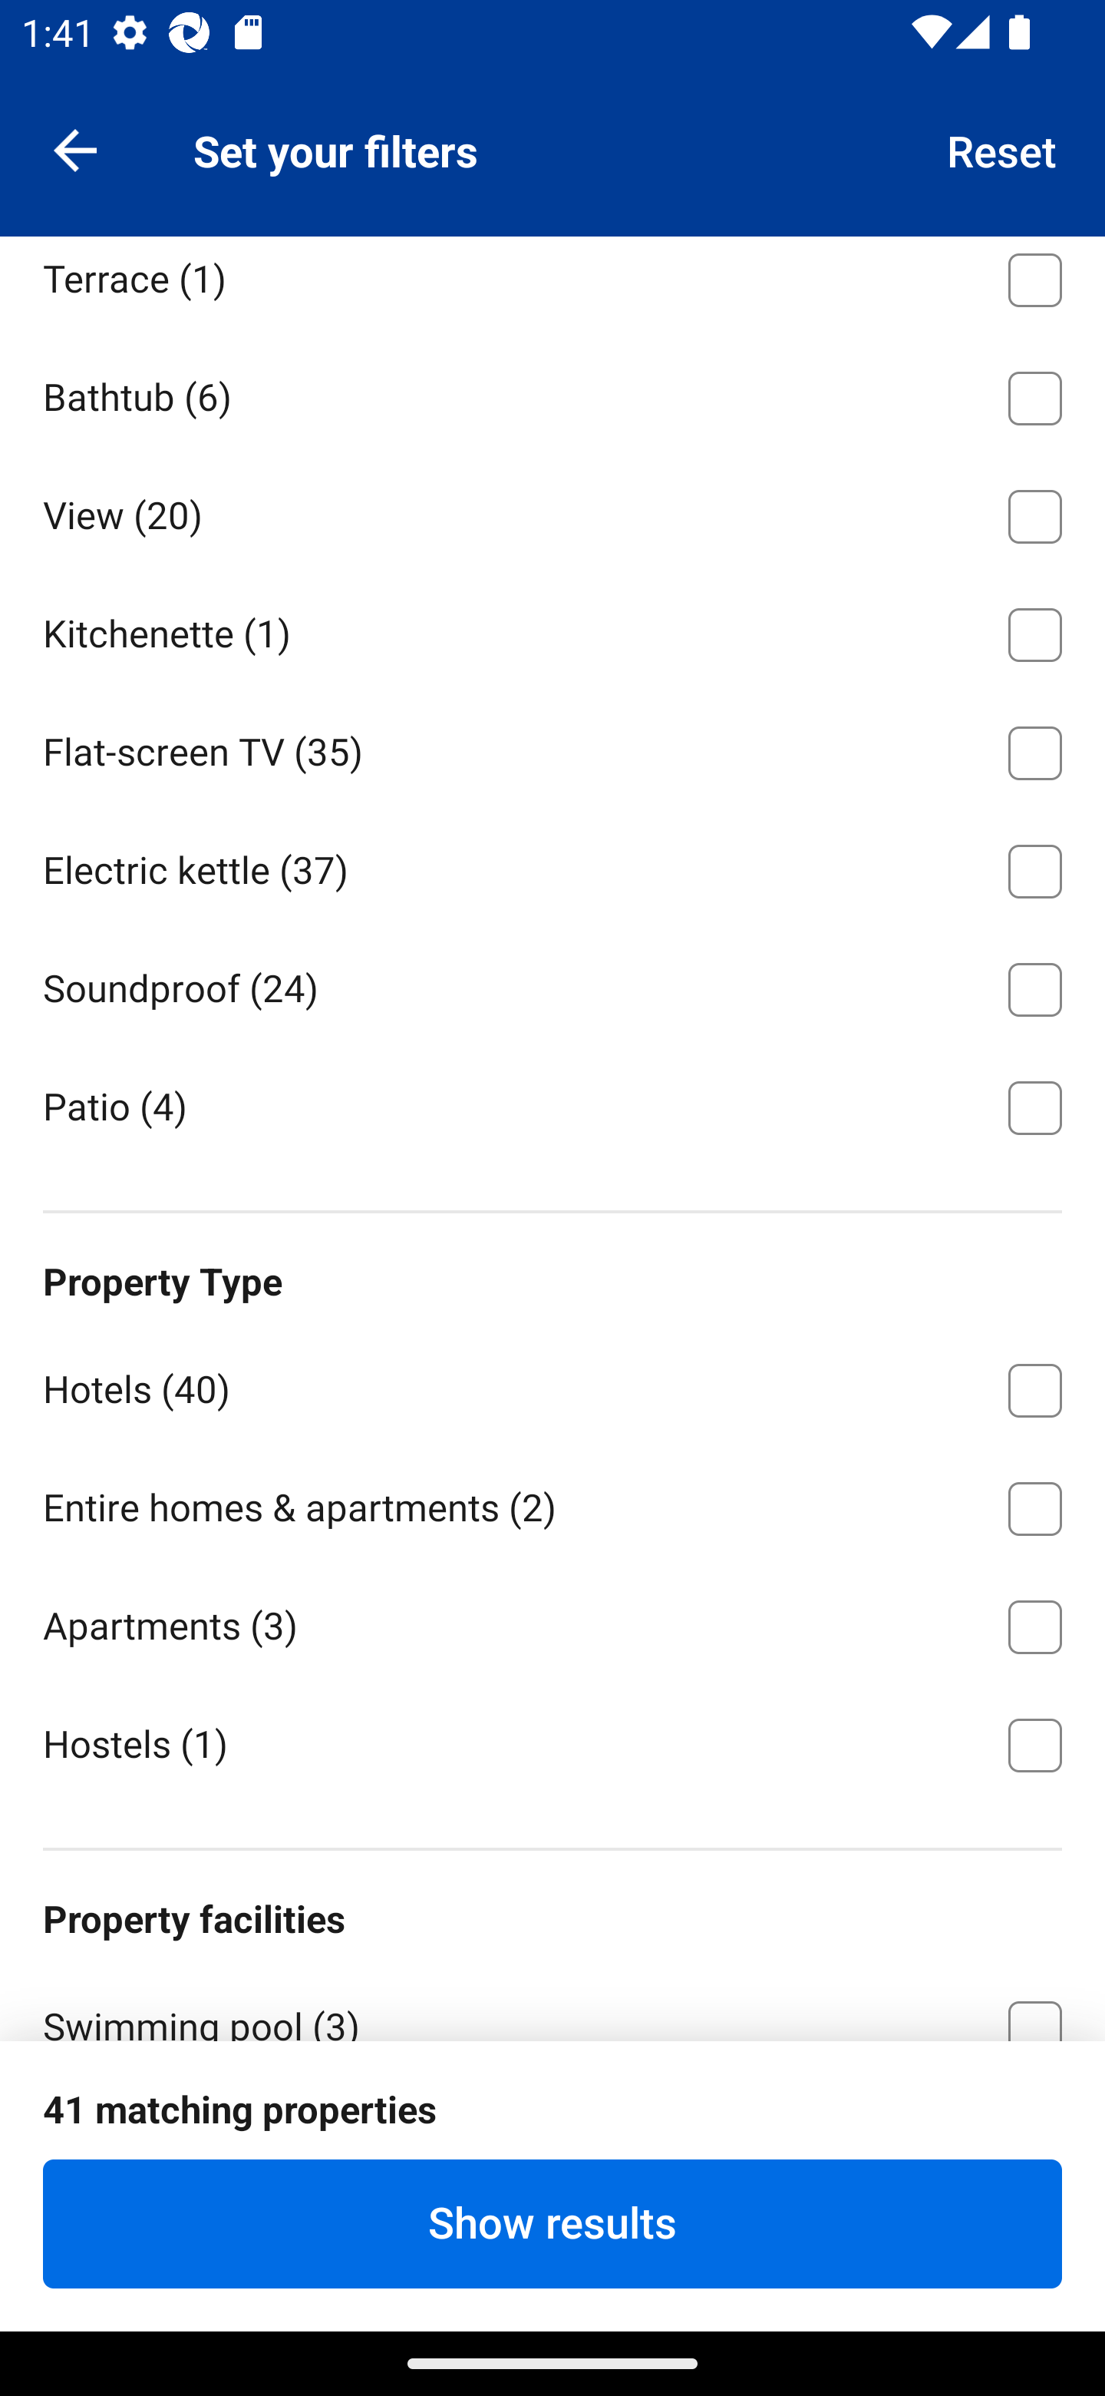  What do you see at coordinates (552, 748) in the screenshot?
I see `Flat-screen TV ⁦(35)` at bounding box center [552, 748].